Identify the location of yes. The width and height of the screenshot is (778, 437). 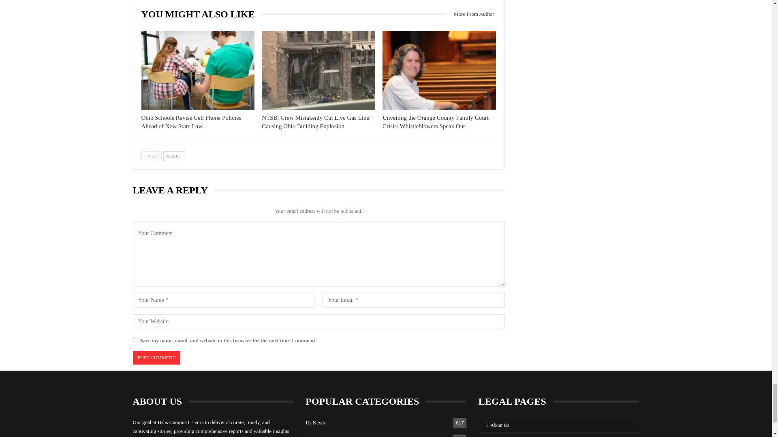
(135, 339).